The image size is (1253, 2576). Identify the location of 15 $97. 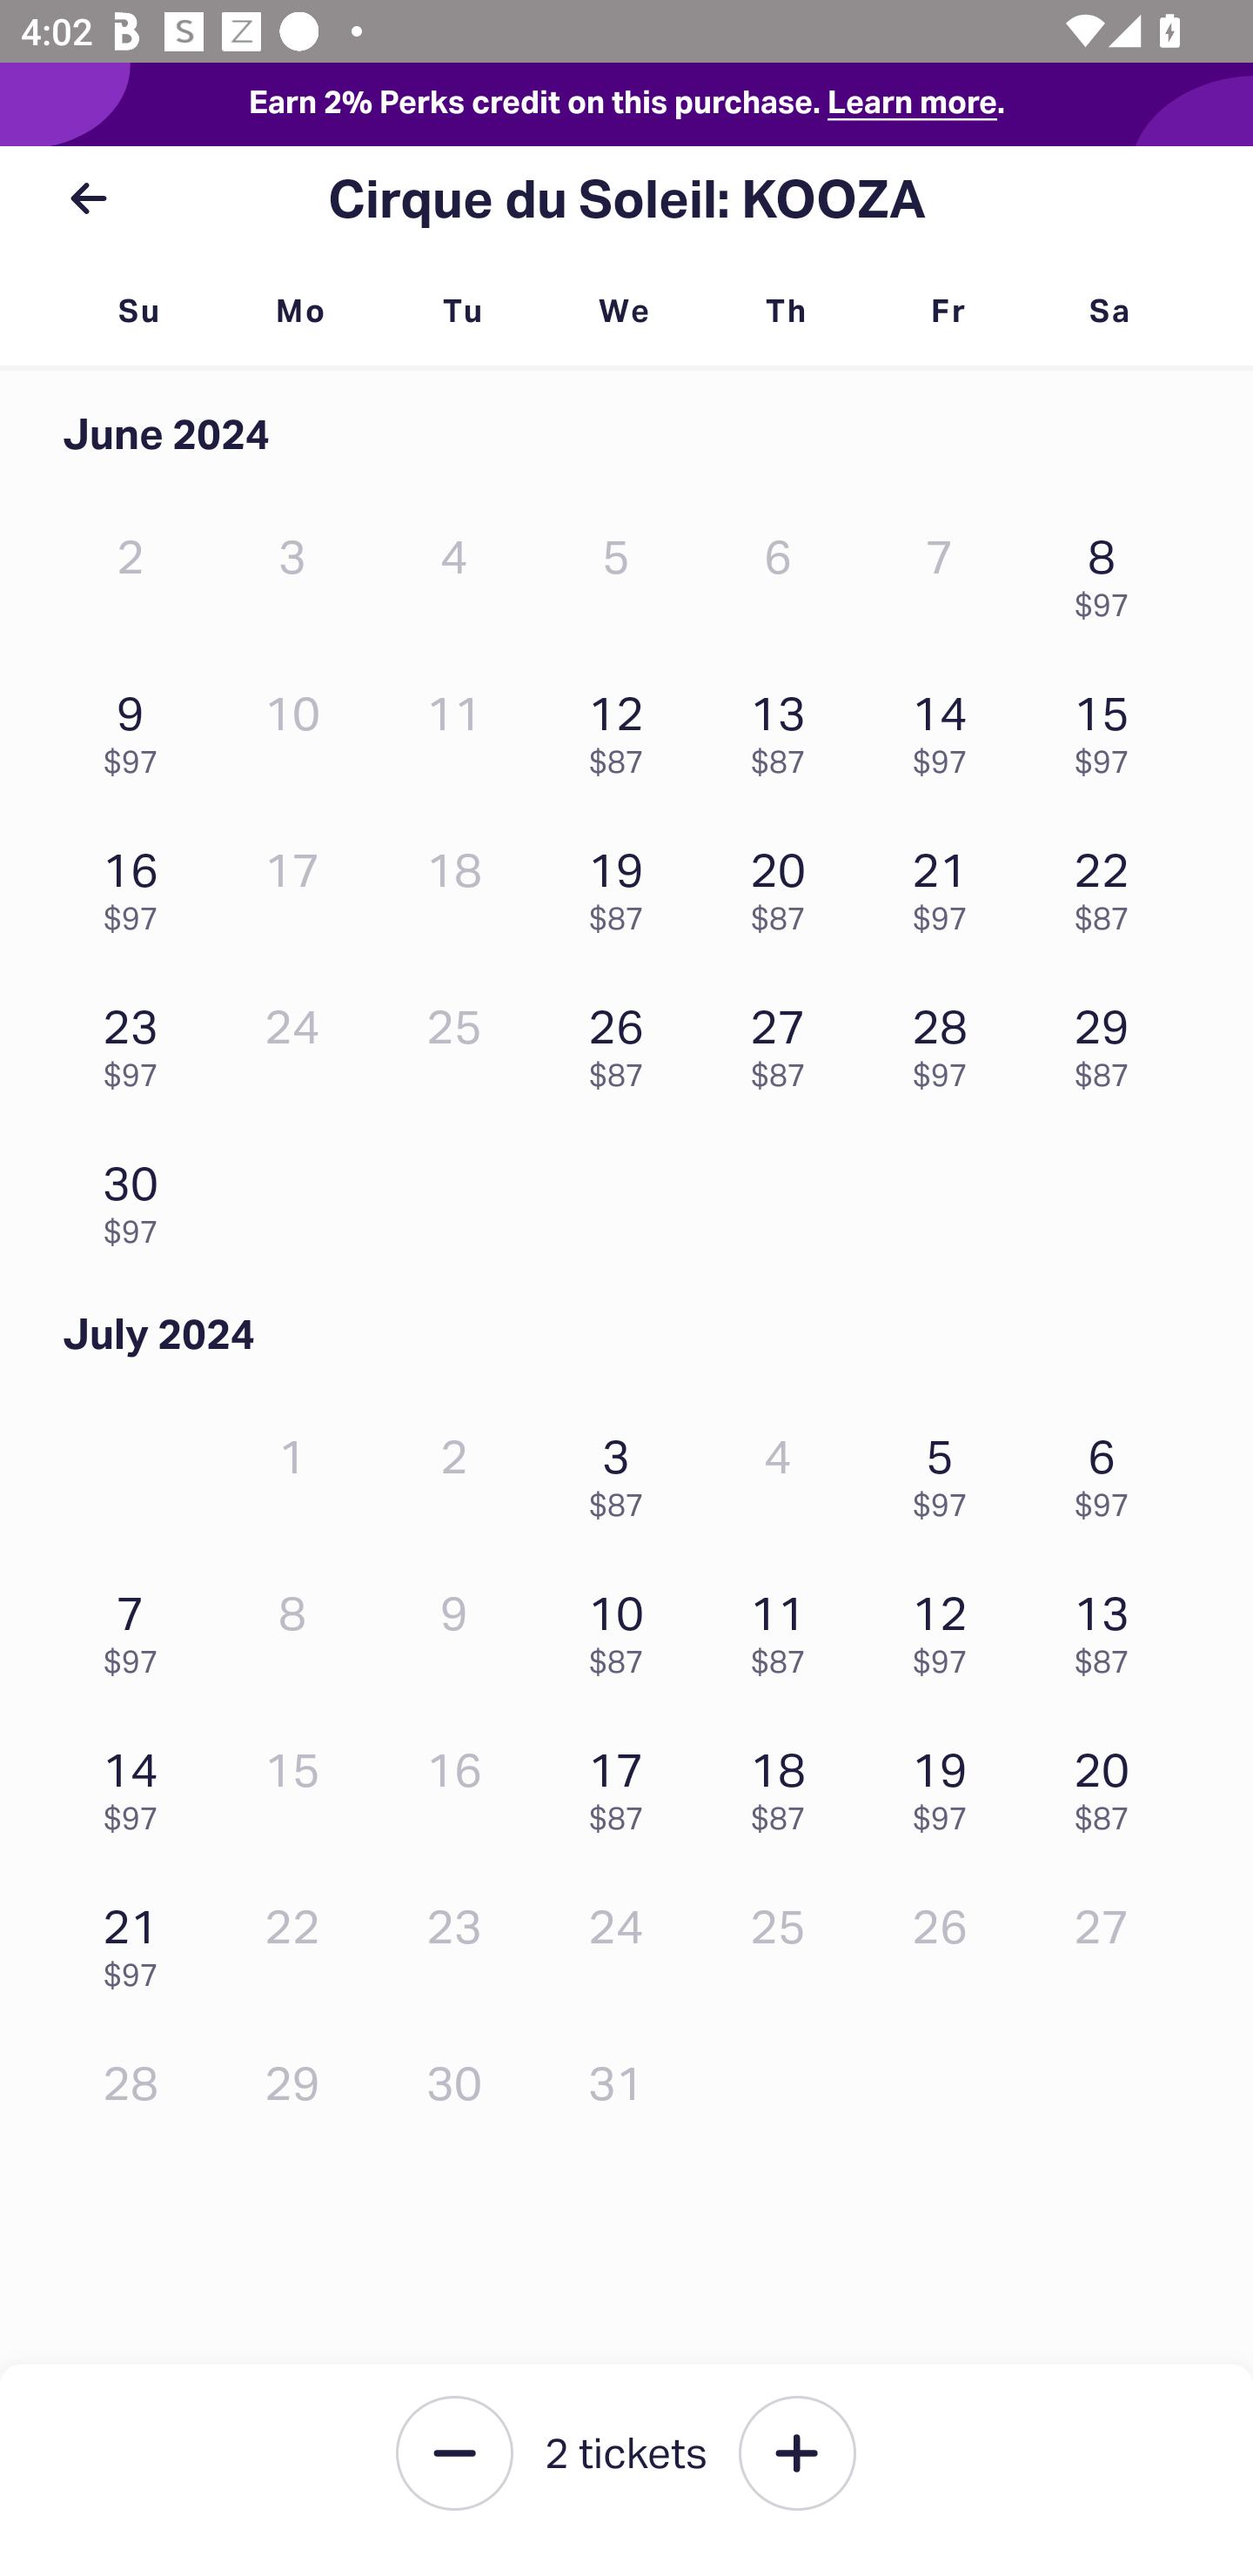
(1109, 728).